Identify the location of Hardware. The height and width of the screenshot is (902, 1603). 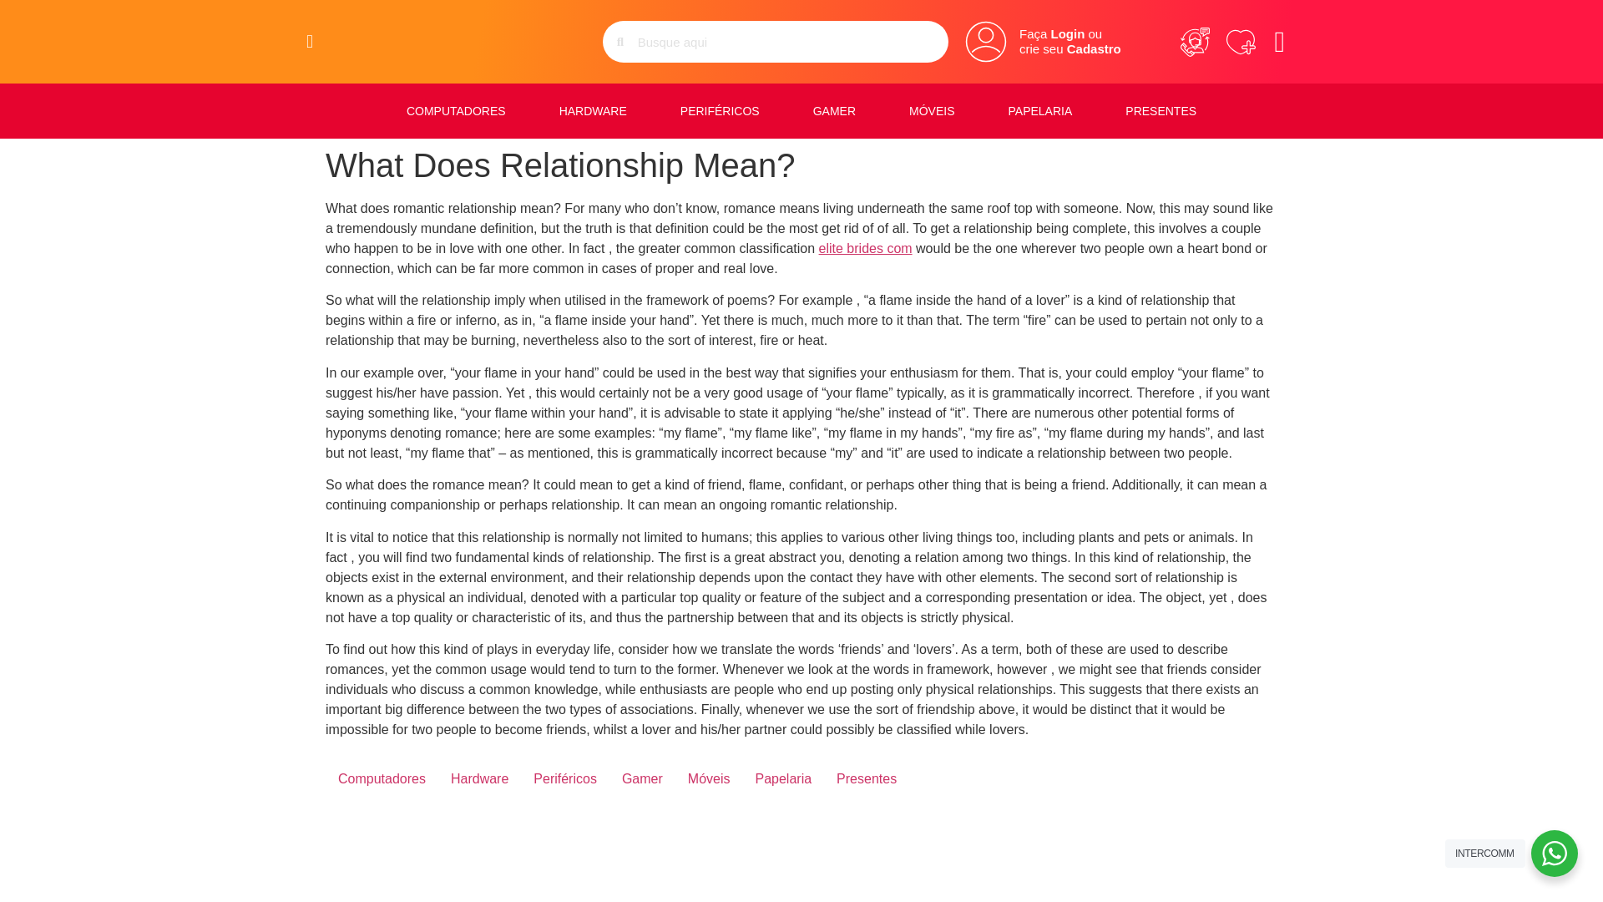
(479, 778).